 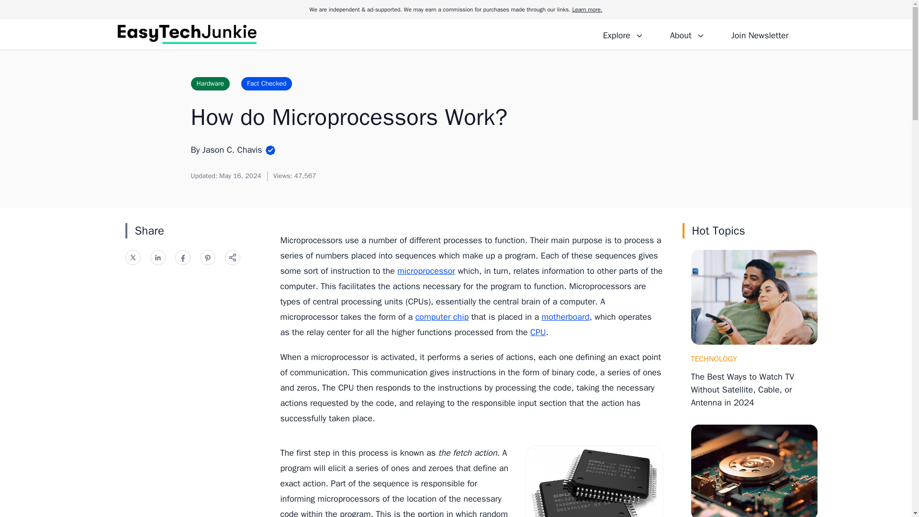 I want to click on Fact Checked, so click(x=266, y=83).